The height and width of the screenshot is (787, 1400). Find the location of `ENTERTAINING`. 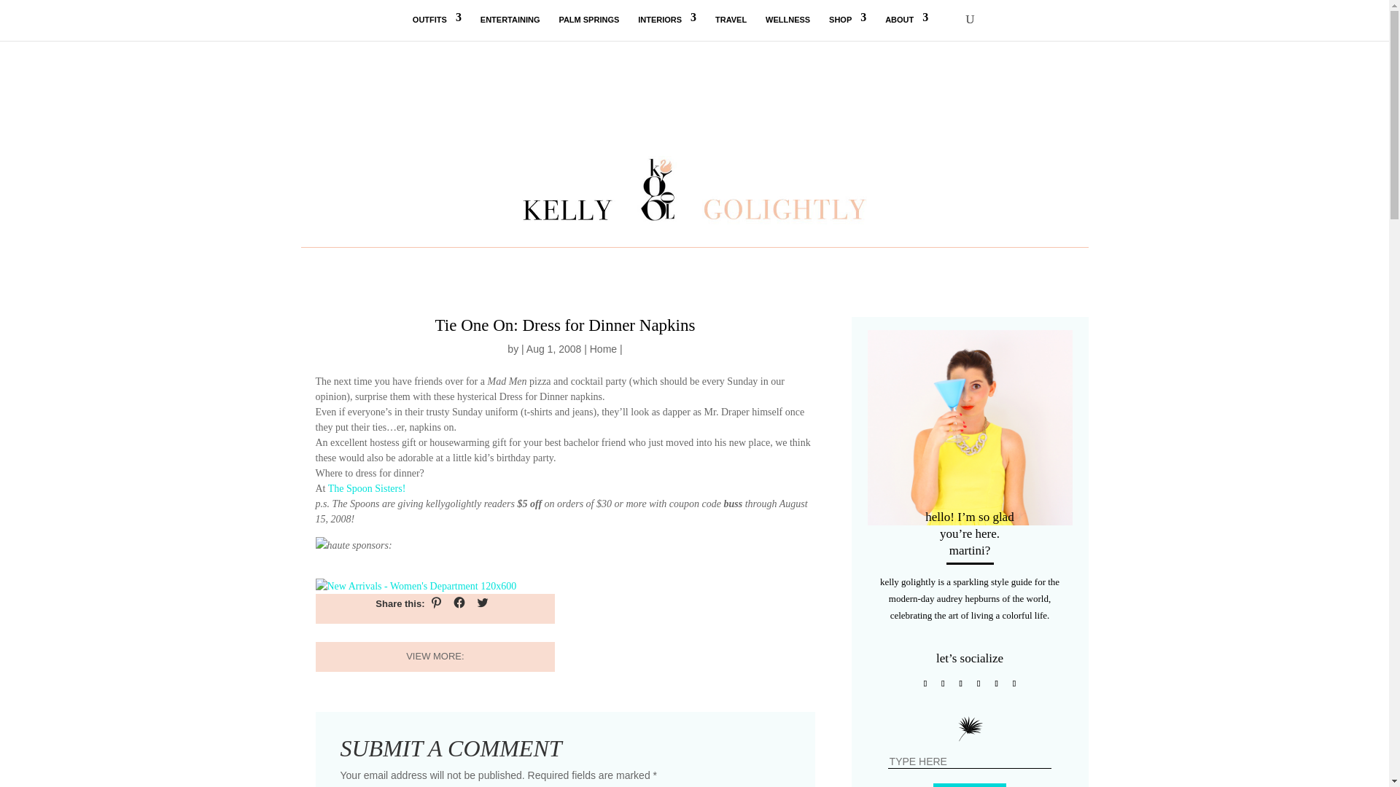

ENTERTAINING is located at coordinates (510, 28).